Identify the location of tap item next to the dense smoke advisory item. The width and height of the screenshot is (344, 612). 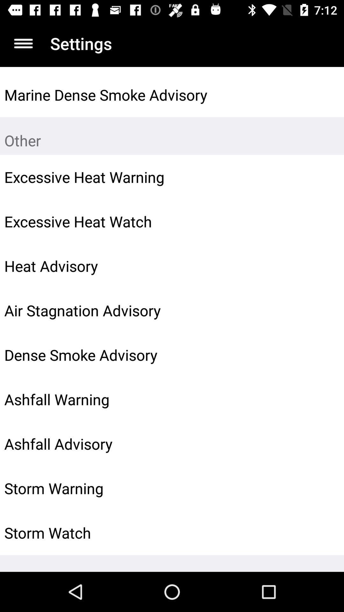
(324, 355).